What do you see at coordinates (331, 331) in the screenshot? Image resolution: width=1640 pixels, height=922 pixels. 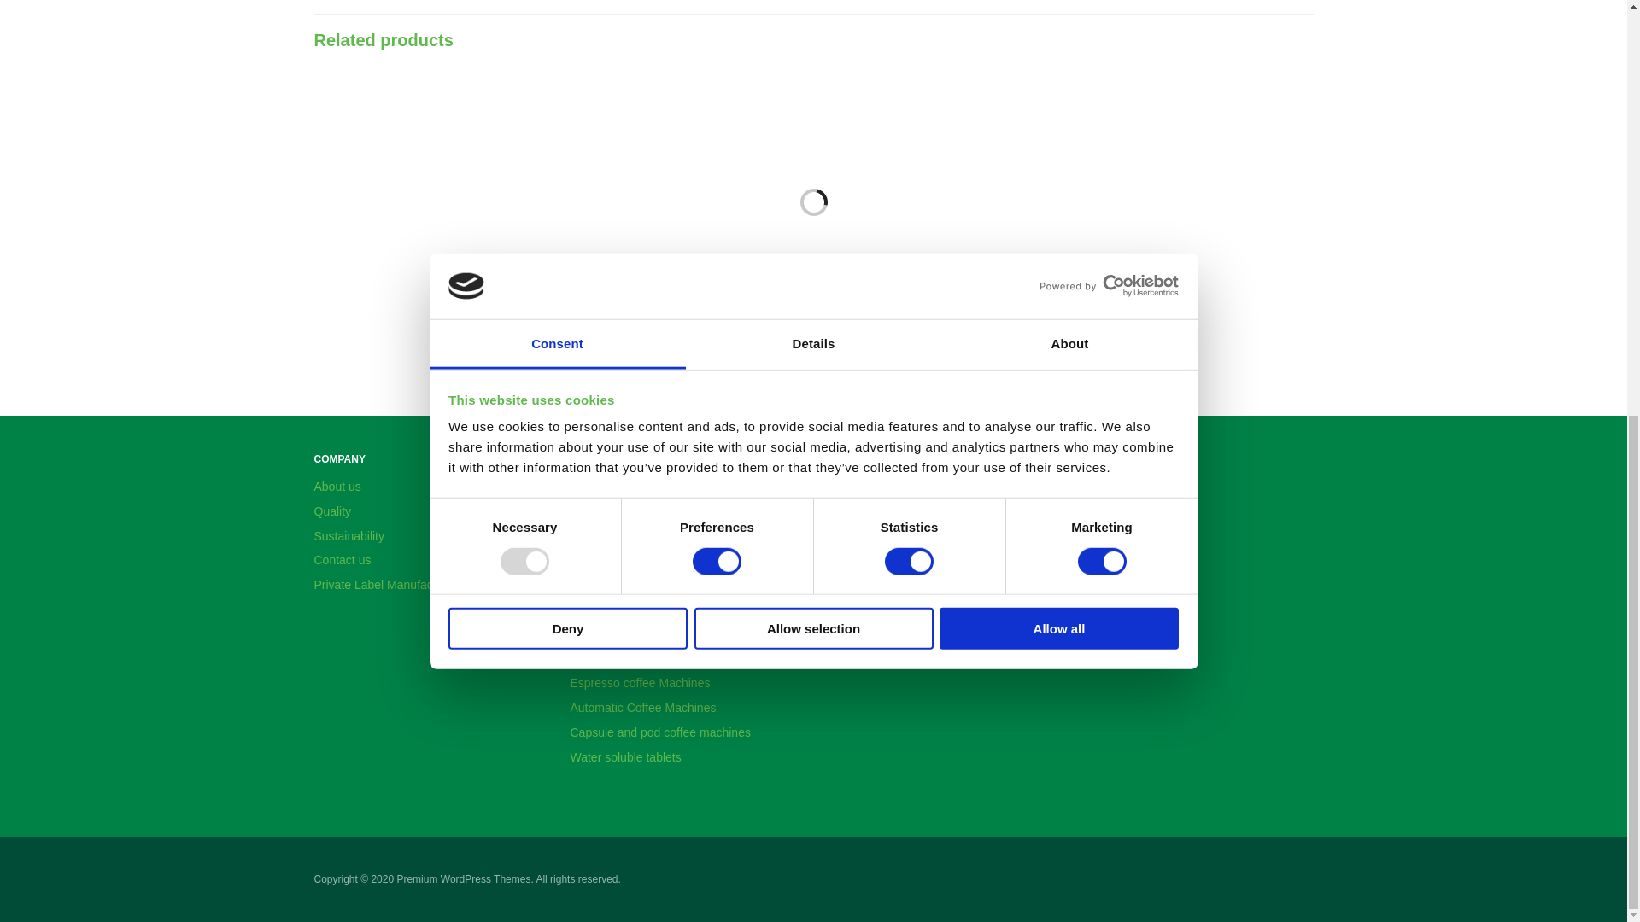 I see `DB17` at bounding box center [331, 331].